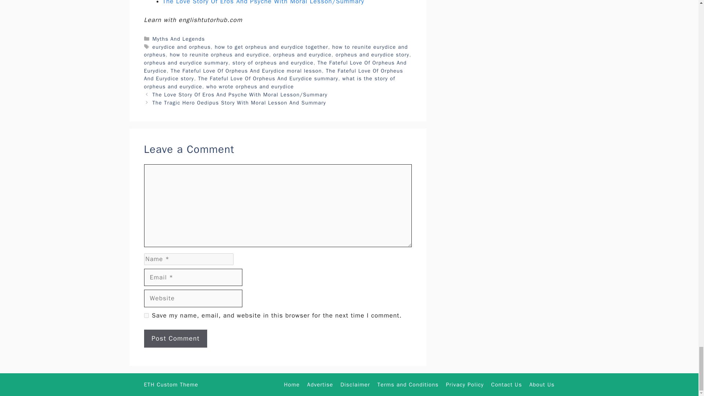 This screenshot has height=396, width=704. What do you see at coordinates (271, 47) in the screenshot?
I see `how to get orpheus and eurydice together` at bounding box center [271, 47].